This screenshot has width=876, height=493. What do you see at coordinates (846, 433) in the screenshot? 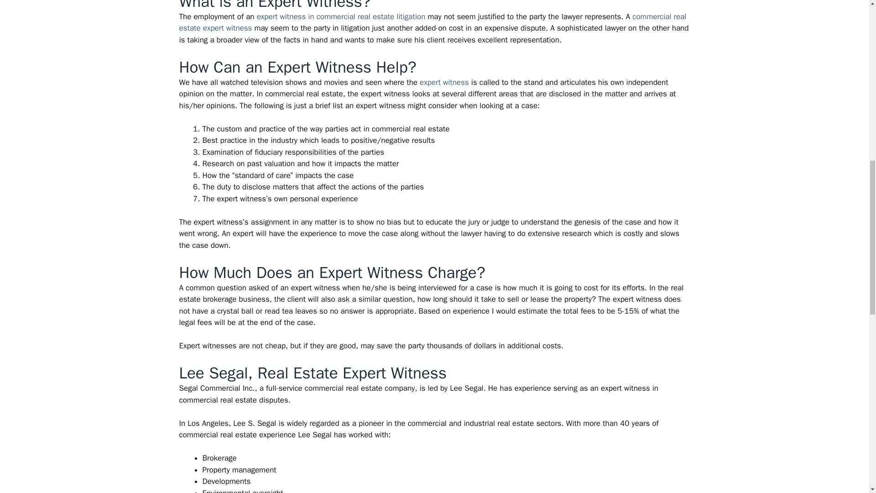
I see `Scroll back to top` at bounding box center [846, 433].